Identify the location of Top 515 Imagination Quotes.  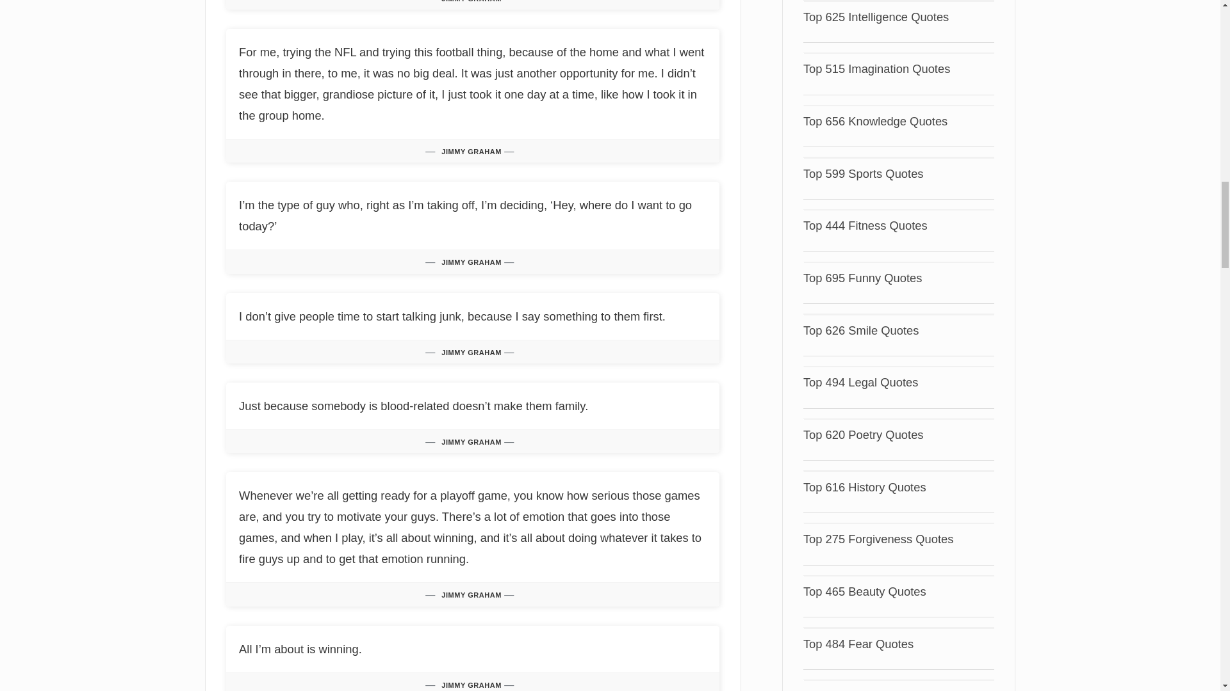
(876, 68).